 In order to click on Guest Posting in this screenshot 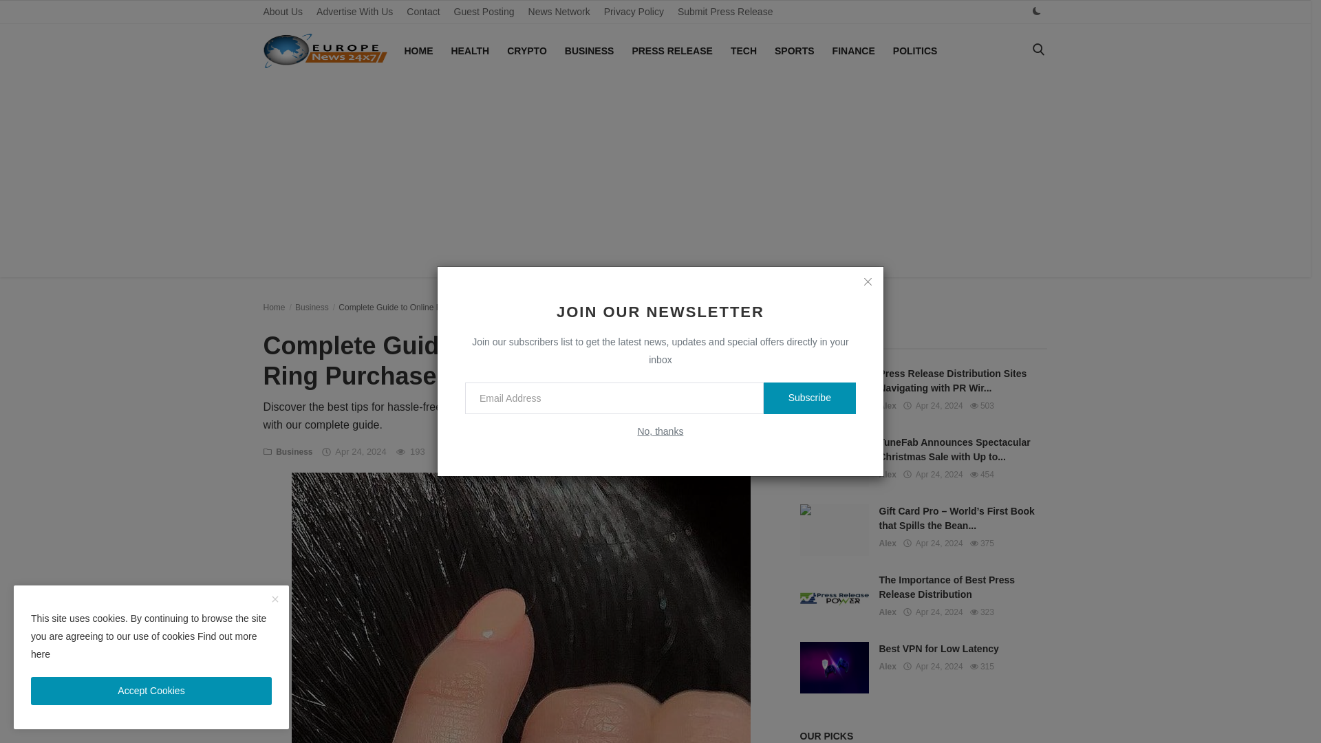, I will do `click(484, 12)`.